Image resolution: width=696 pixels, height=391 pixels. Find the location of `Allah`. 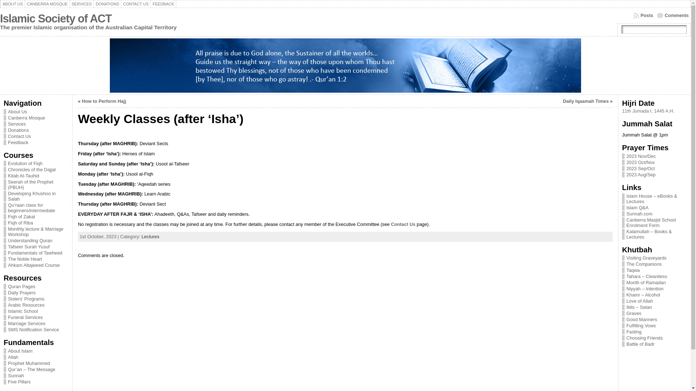

Allah is located at coordinates (36, 357).